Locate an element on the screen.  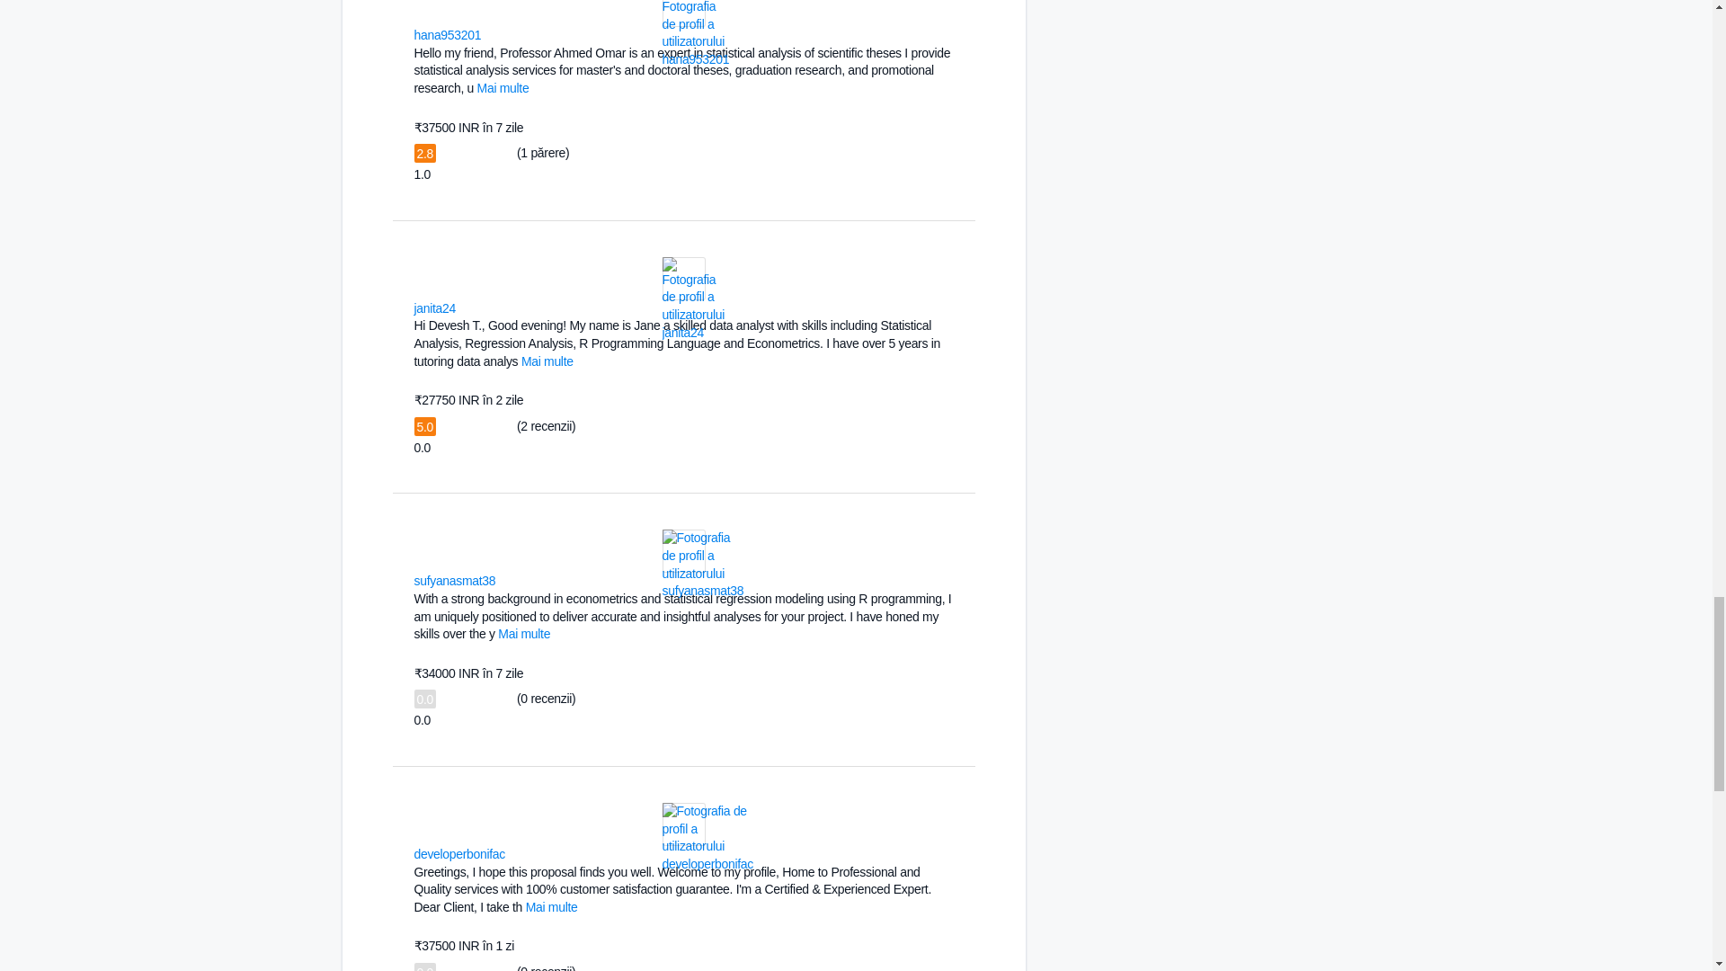
developerbonifac is located at coordinates (459, 853).